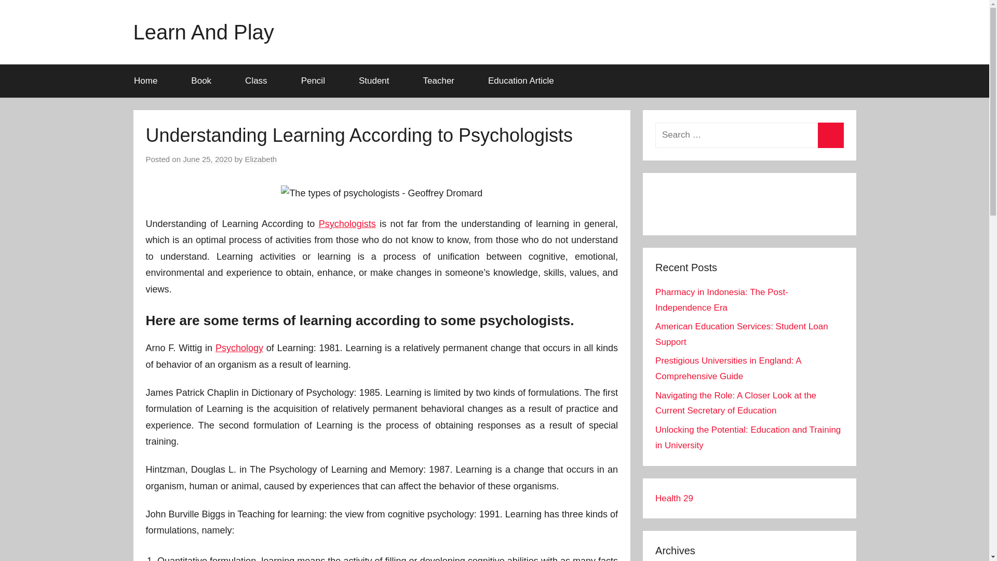 The width and height of the screenshot is (997, 561). I want to click on Class, so click(260, 81).